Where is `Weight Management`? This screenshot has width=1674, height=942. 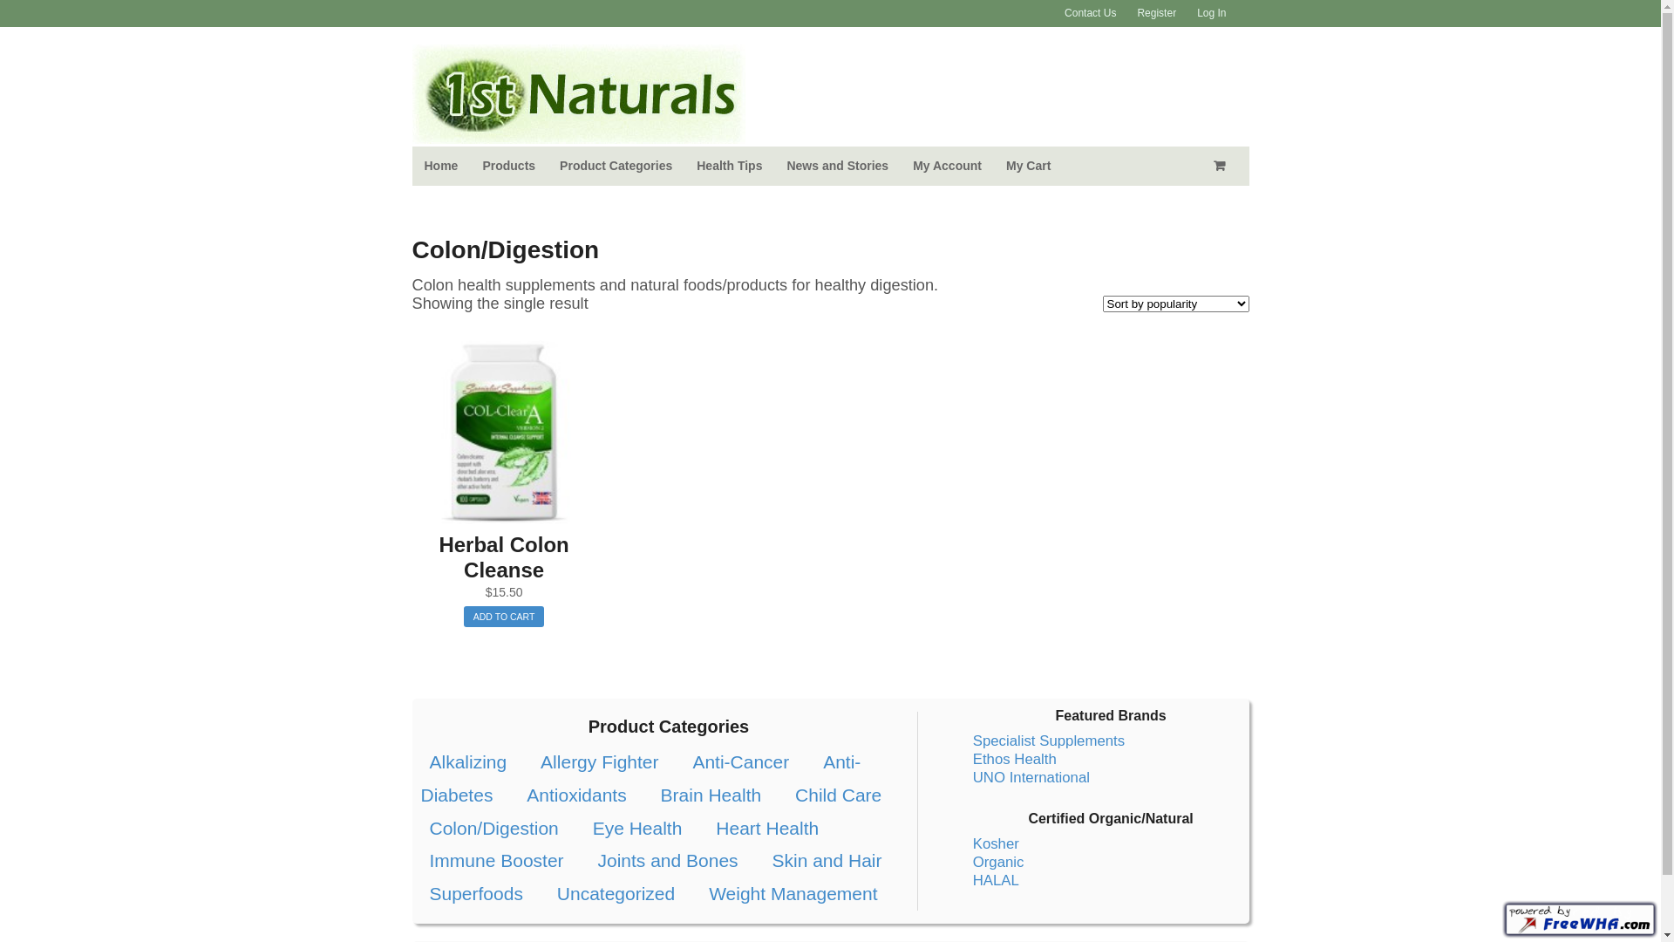 Weight Management is located at coordinates (793, 893).